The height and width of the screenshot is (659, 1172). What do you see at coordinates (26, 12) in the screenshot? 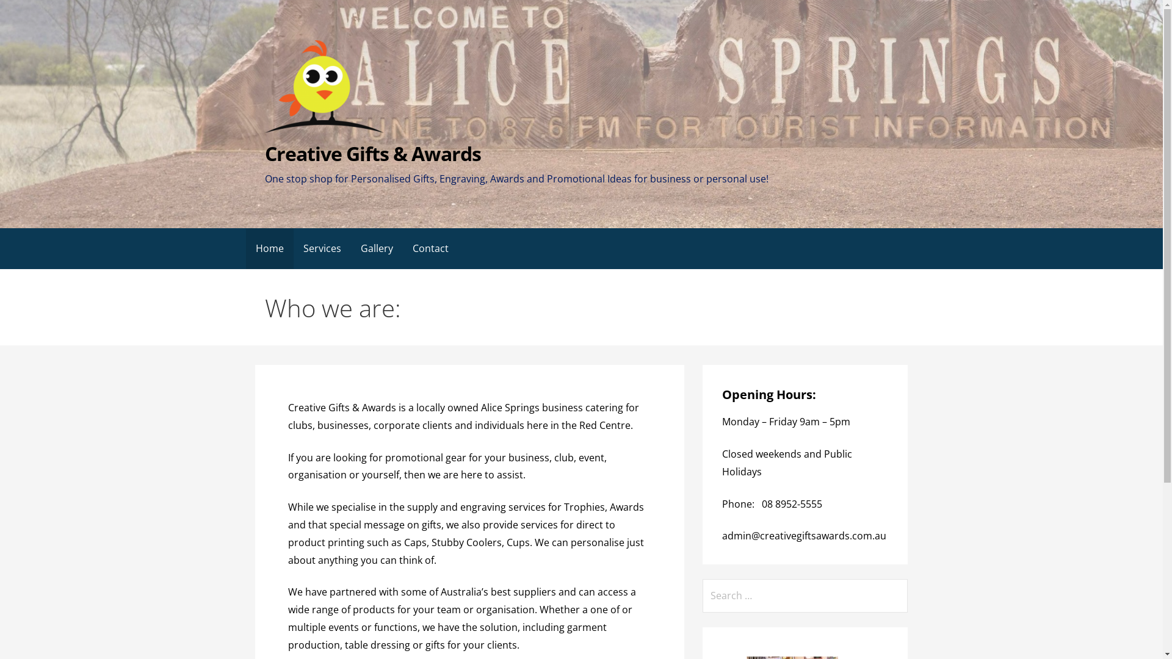
I see `Search` at bounding box center [26, 12].